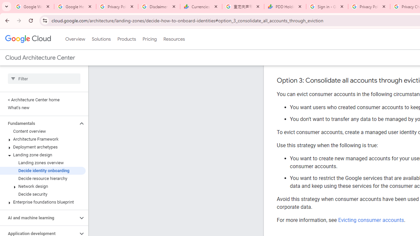  I want to click on Cloud Architecture Center, so click(40, 58).